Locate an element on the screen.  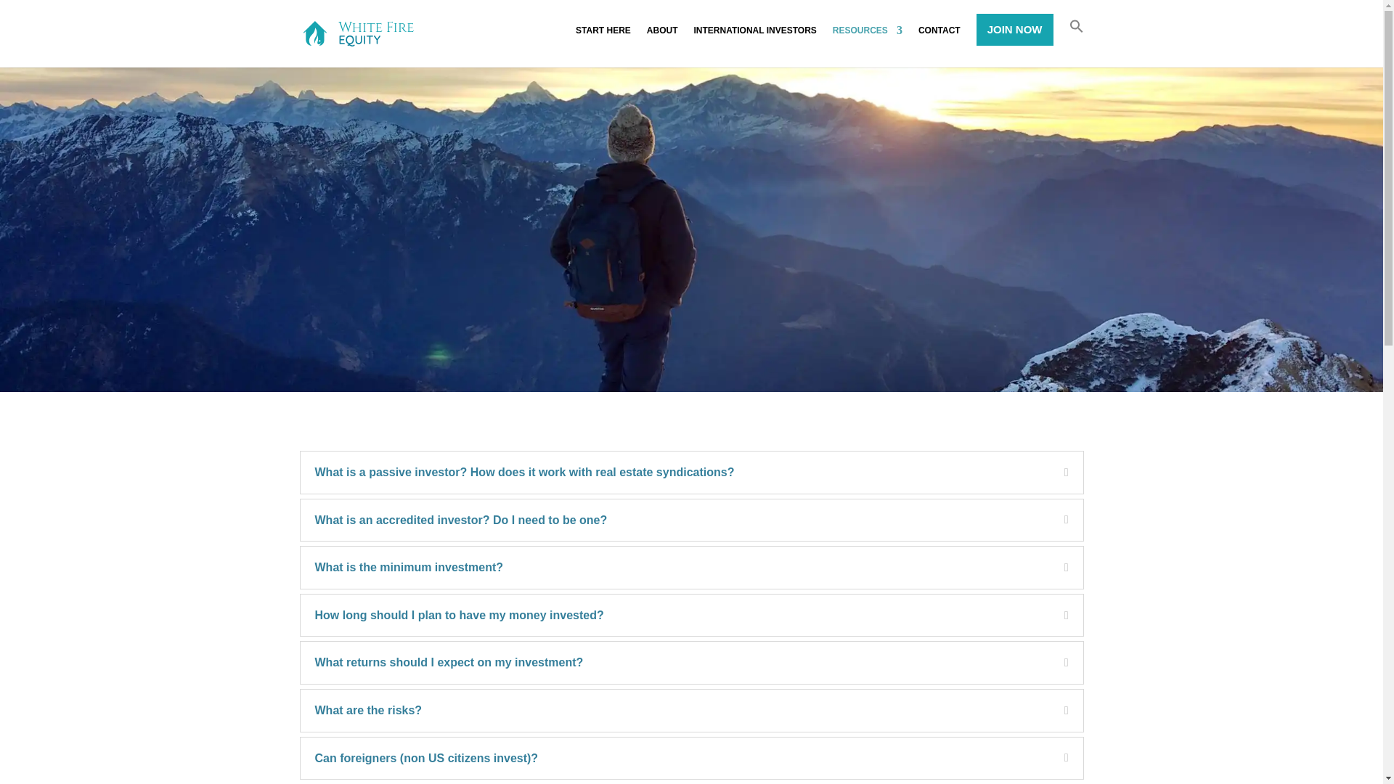
JOIN NOW is located at coordinates (1015, 29).